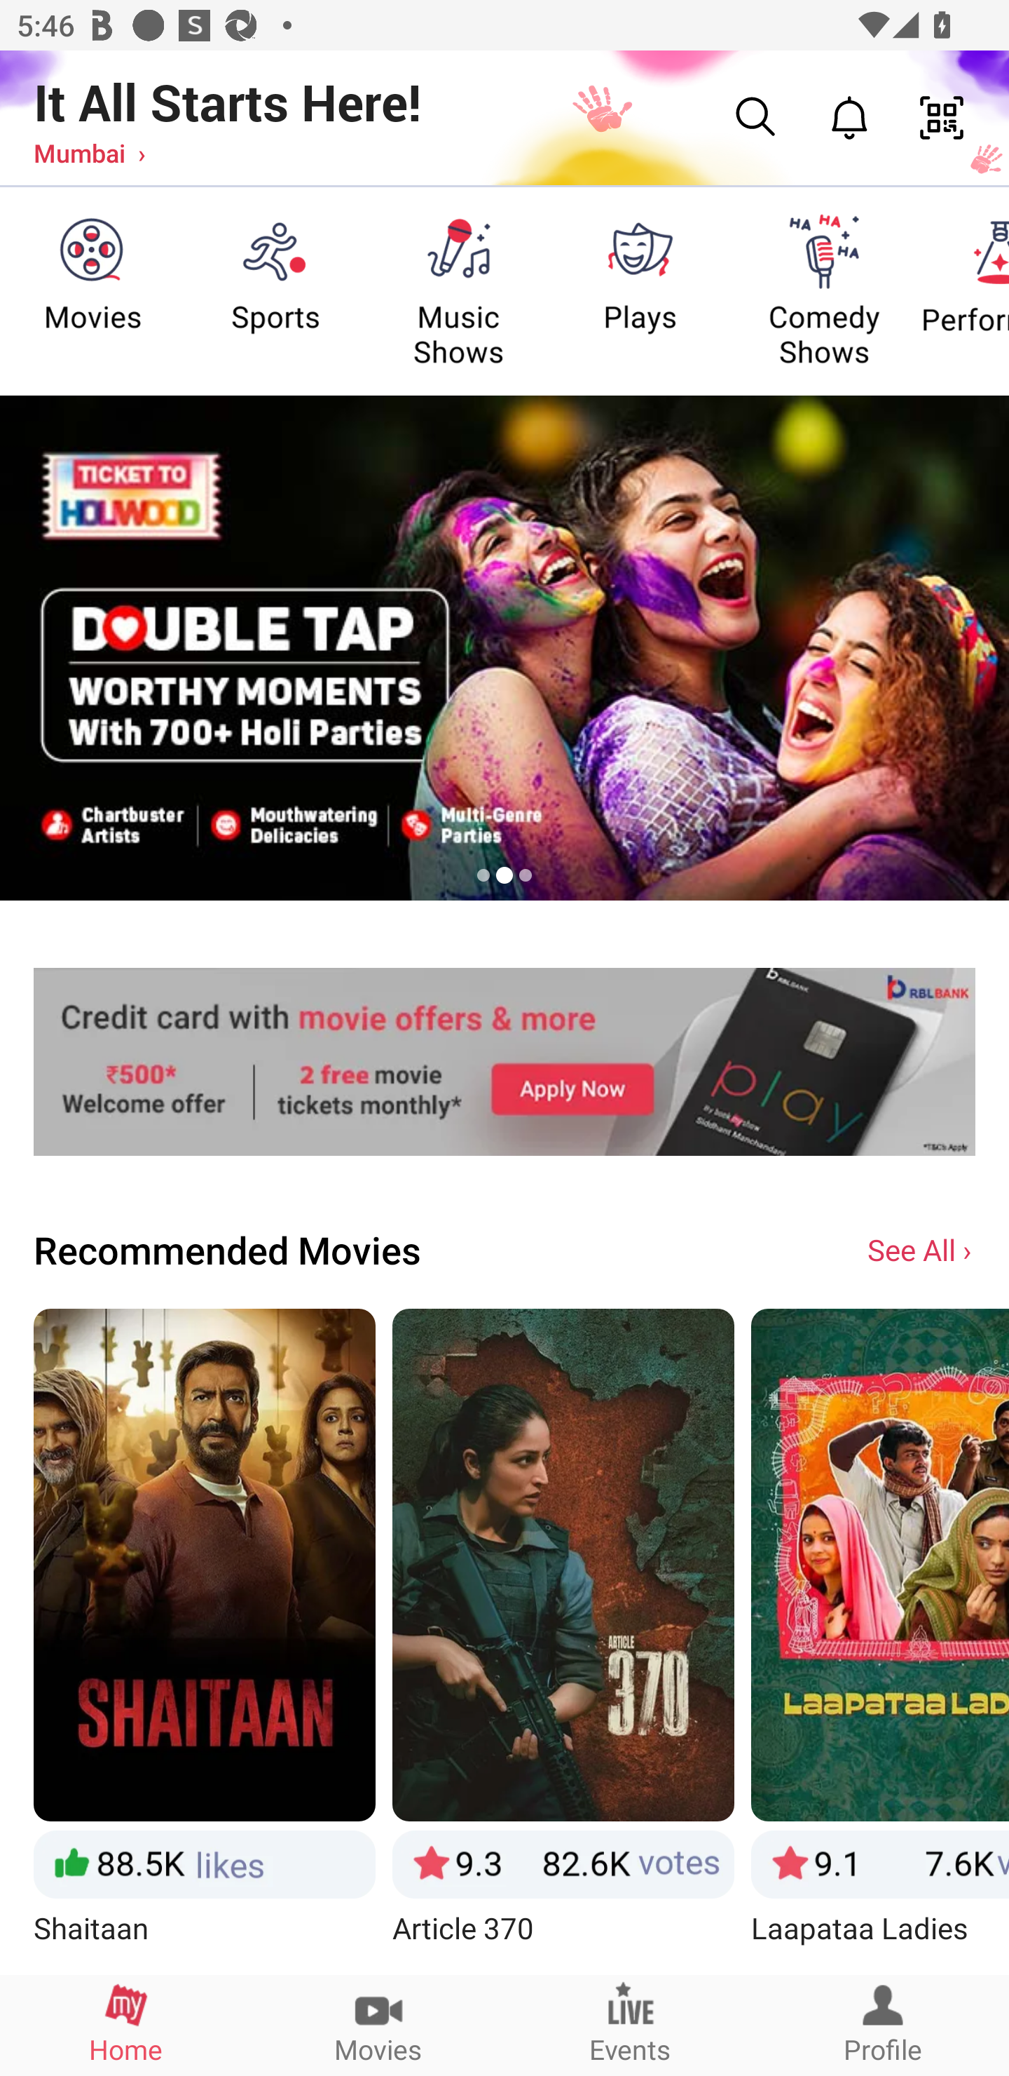  What do you see at coordinates (204, 1640) in the screenshot?
I see `Shaitaan` at bounding box center [204, 1640].